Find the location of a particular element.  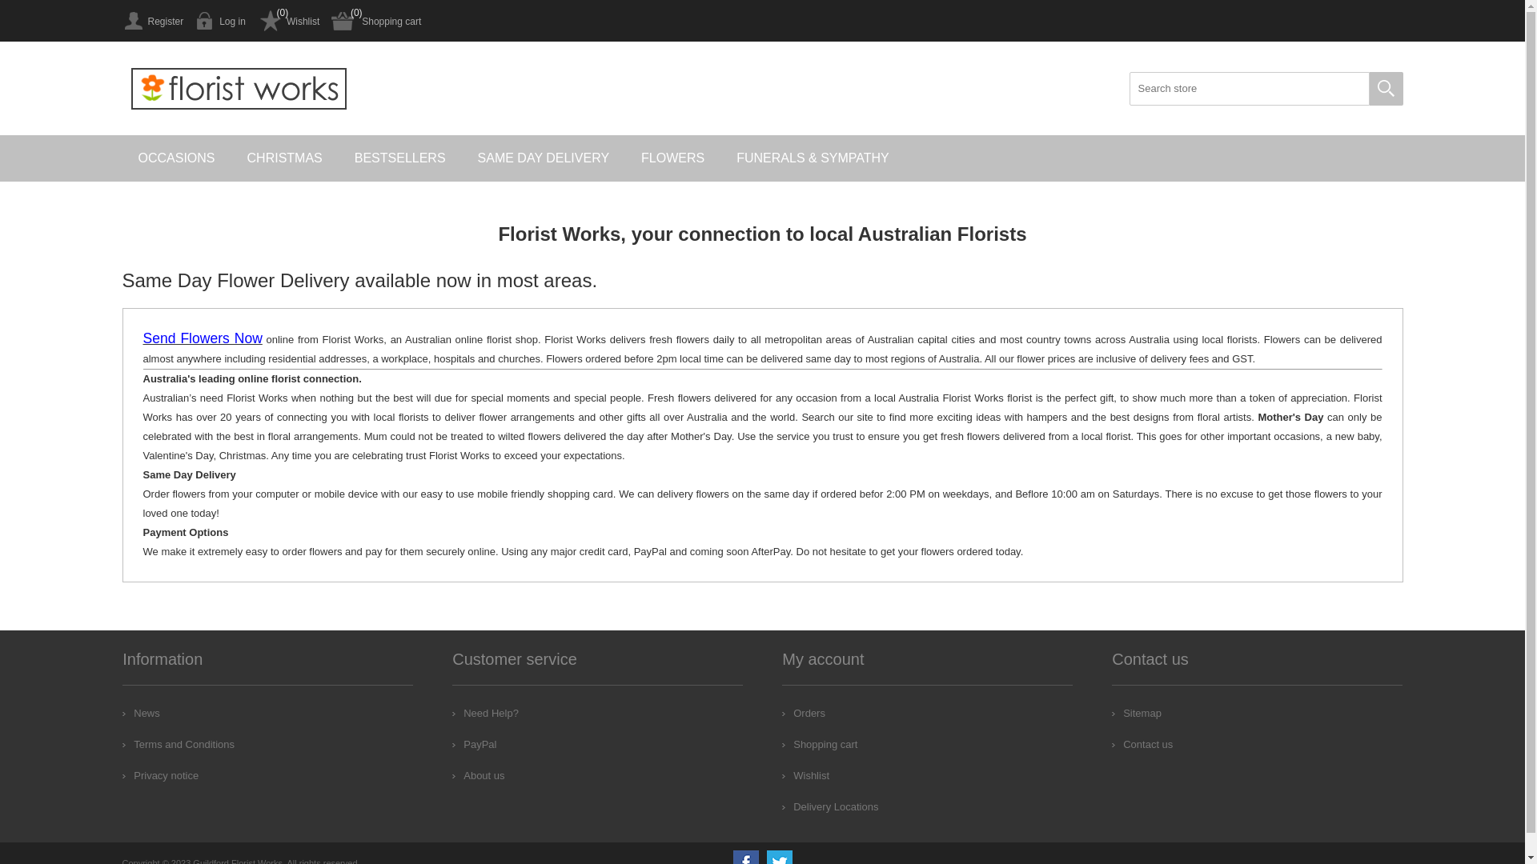

PayPal is located at coordinates (474, 744).